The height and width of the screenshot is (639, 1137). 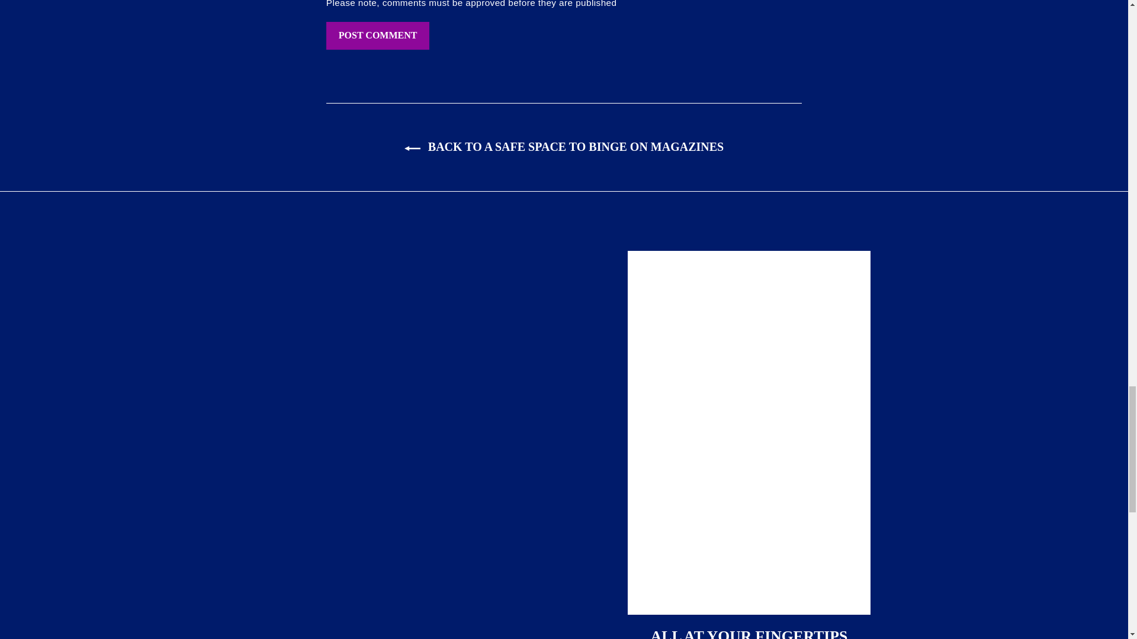 What do you see at coordinates (378, 35) in the screenshot?
I see `Post comment` at bounding box center [378, 35].